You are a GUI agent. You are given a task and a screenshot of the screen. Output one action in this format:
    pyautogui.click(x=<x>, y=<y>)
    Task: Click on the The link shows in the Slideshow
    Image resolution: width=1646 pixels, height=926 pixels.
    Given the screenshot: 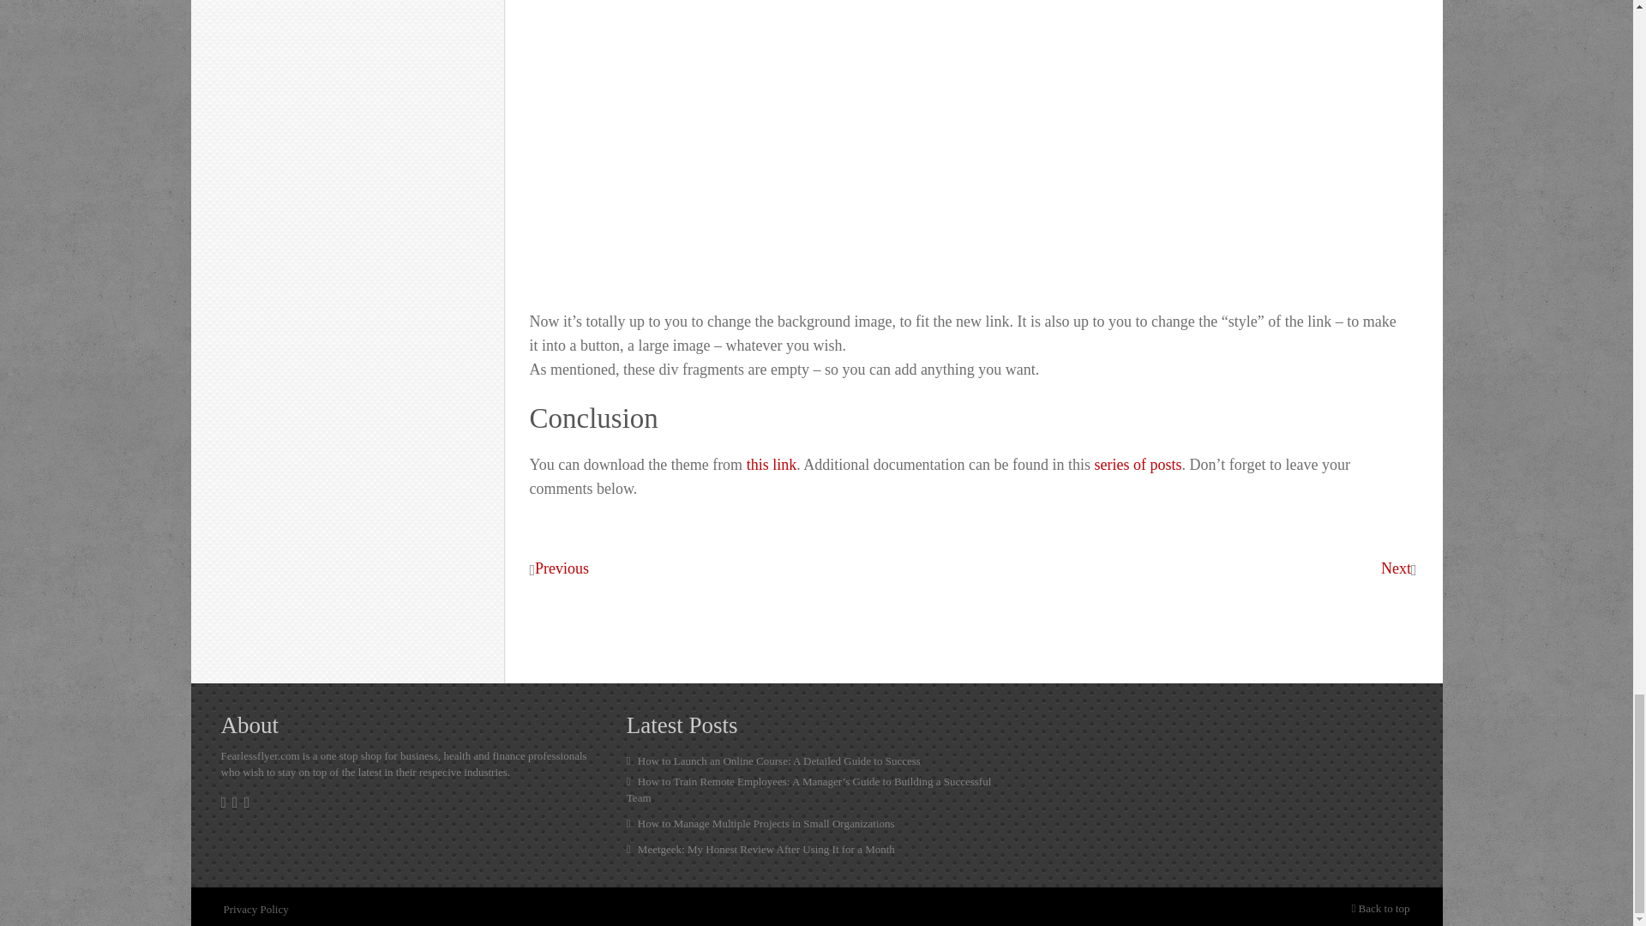 What is the action you would take?
    pyautogui.click(x=777, y=134)
    